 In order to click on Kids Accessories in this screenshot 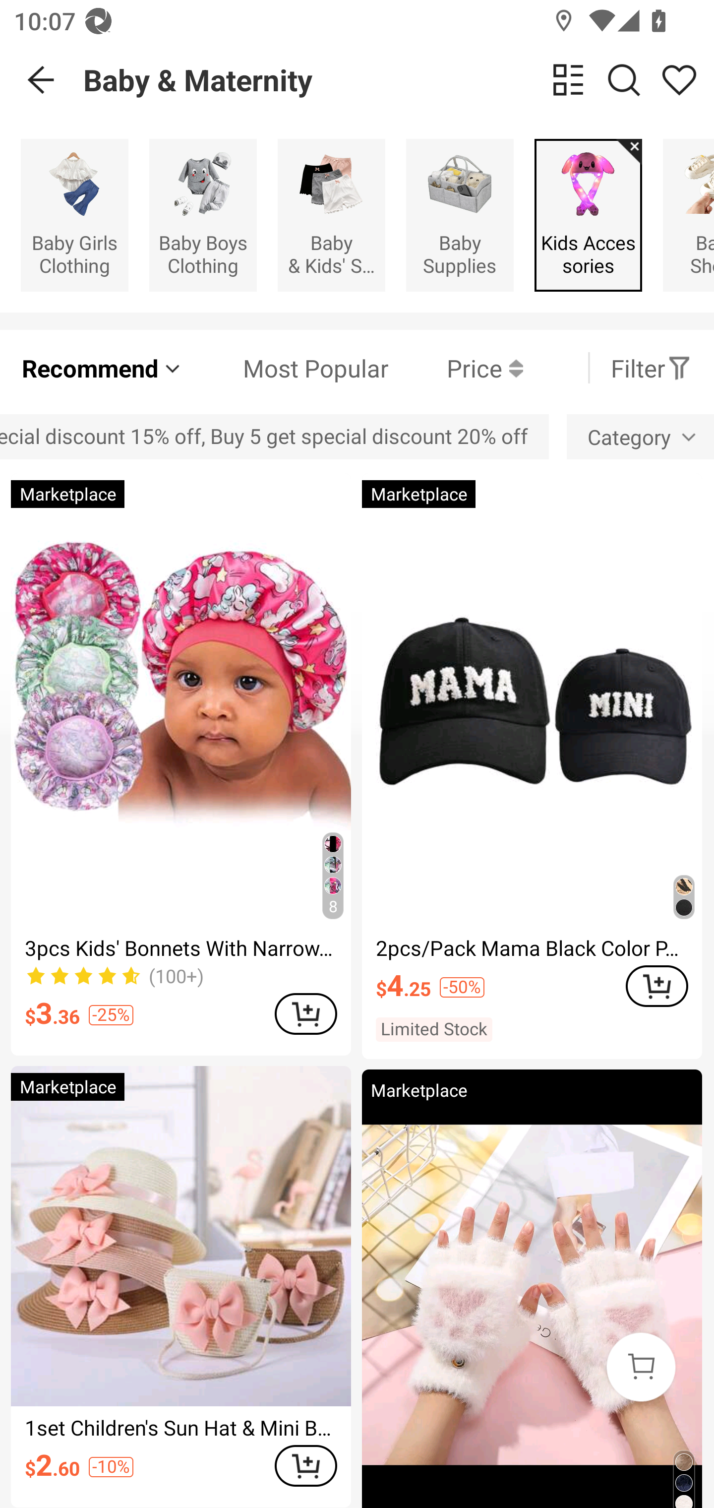, I will do `click(588, 214)`.